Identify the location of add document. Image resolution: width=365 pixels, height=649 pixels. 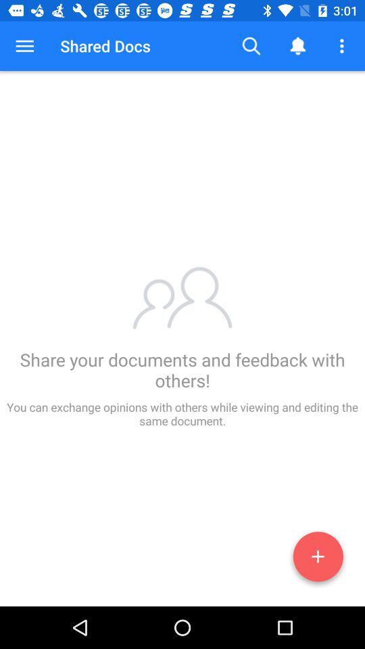
(318, 559).